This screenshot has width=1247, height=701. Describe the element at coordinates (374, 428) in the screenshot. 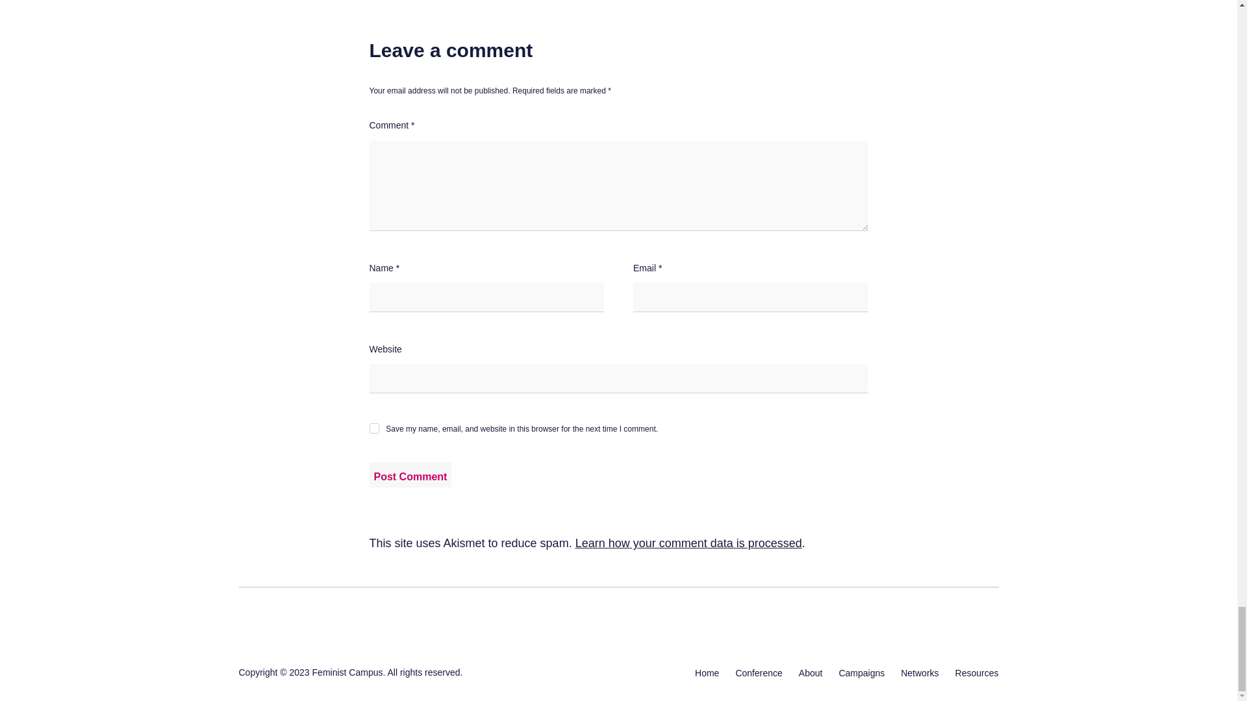

I see `yes` at that location.